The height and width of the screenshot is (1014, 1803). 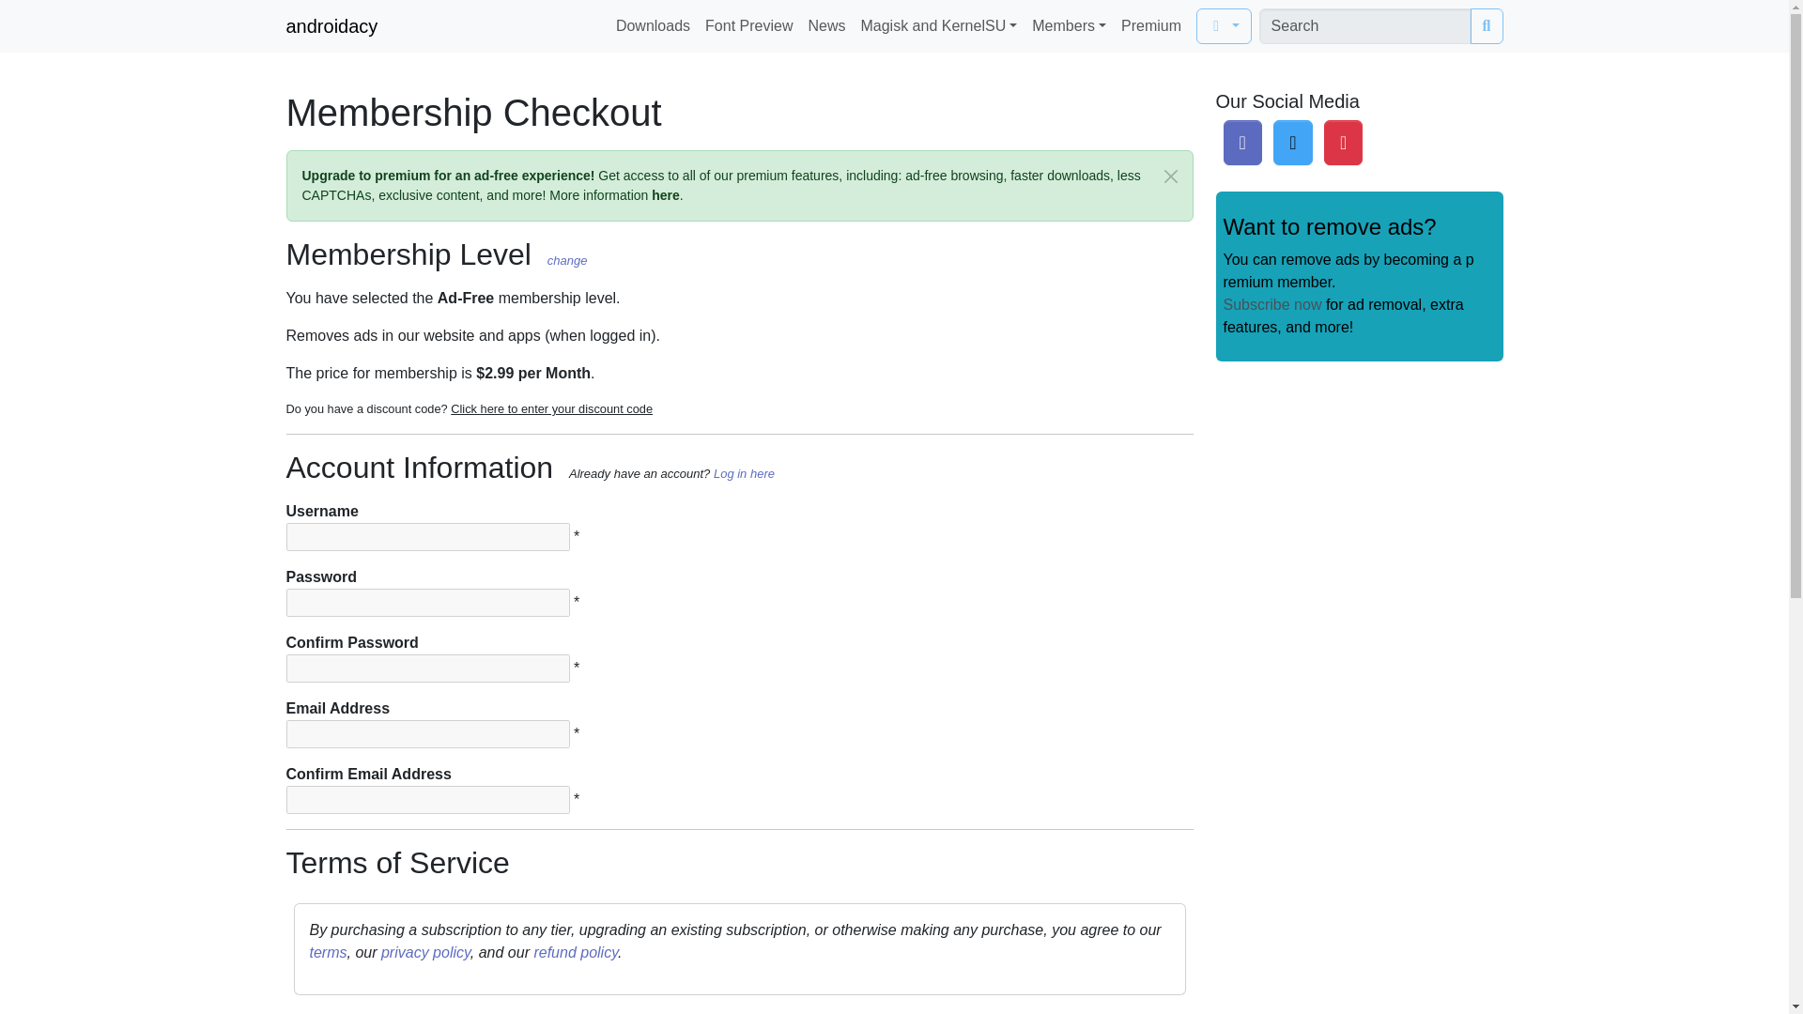 I want to click on Required Field, so click(x=576, y=799).